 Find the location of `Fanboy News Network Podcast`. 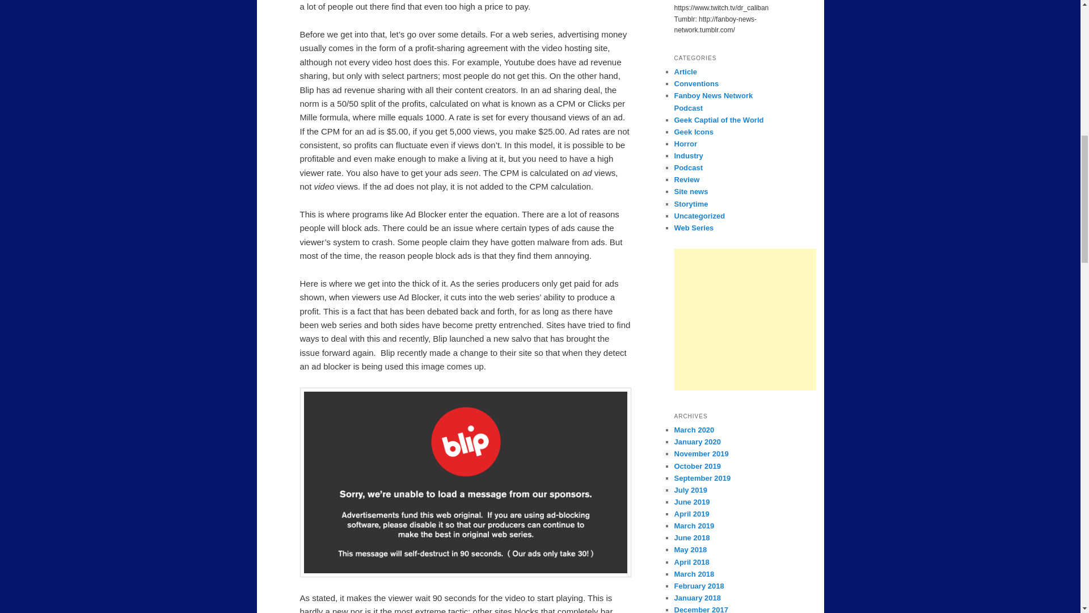

Fanboy News Network Podcast is located at coordinates (713, 101).